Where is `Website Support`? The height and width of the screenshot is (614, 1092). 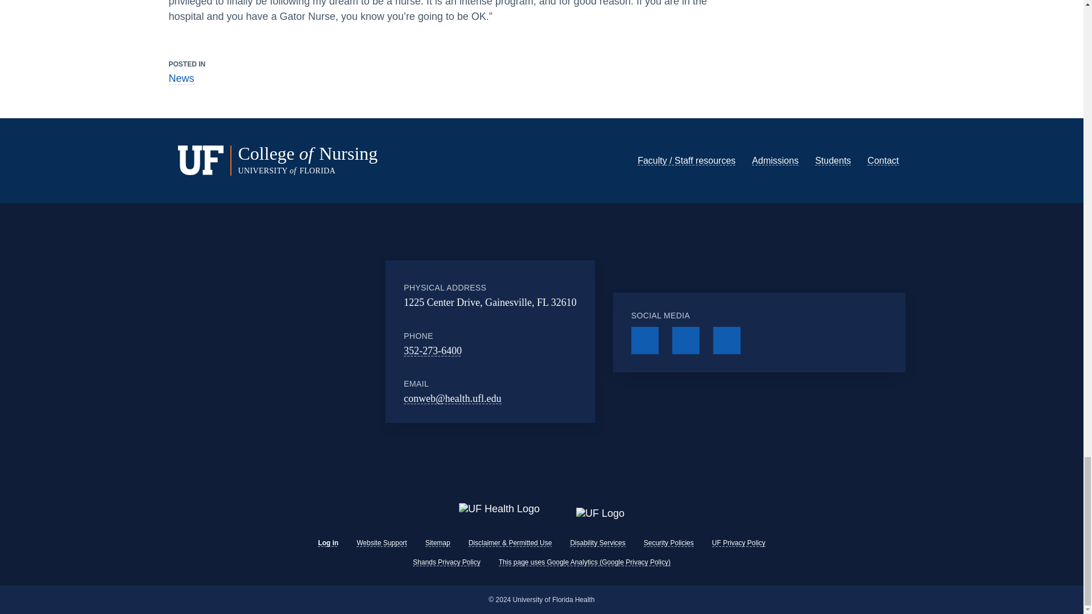 Website Support is located at coordinates (382, 543).